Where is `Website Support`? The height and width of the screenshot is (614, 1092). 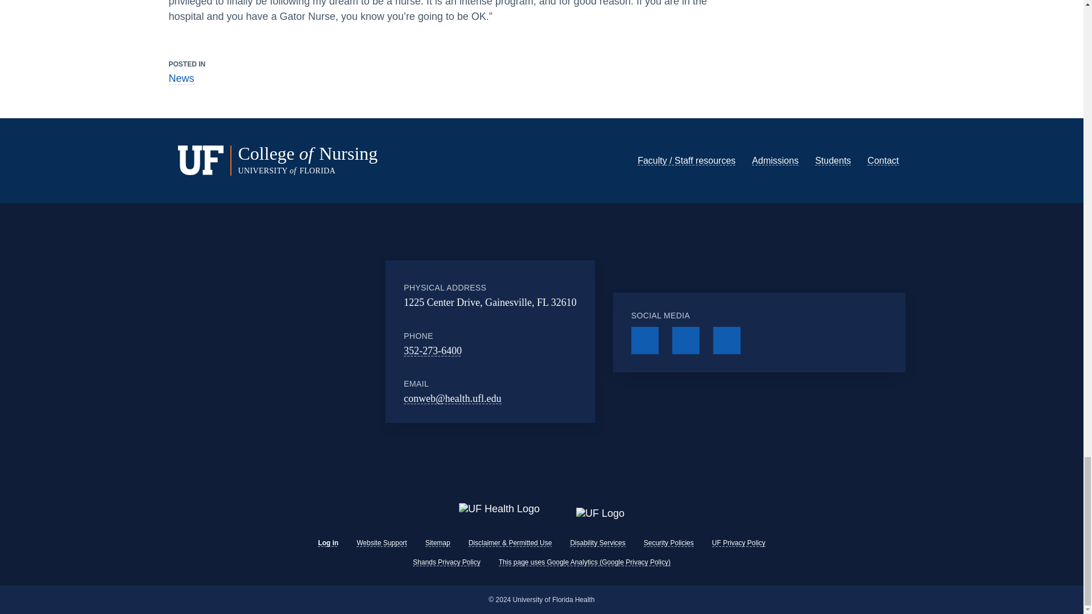 Website Support is located at coordinates (382, 543).